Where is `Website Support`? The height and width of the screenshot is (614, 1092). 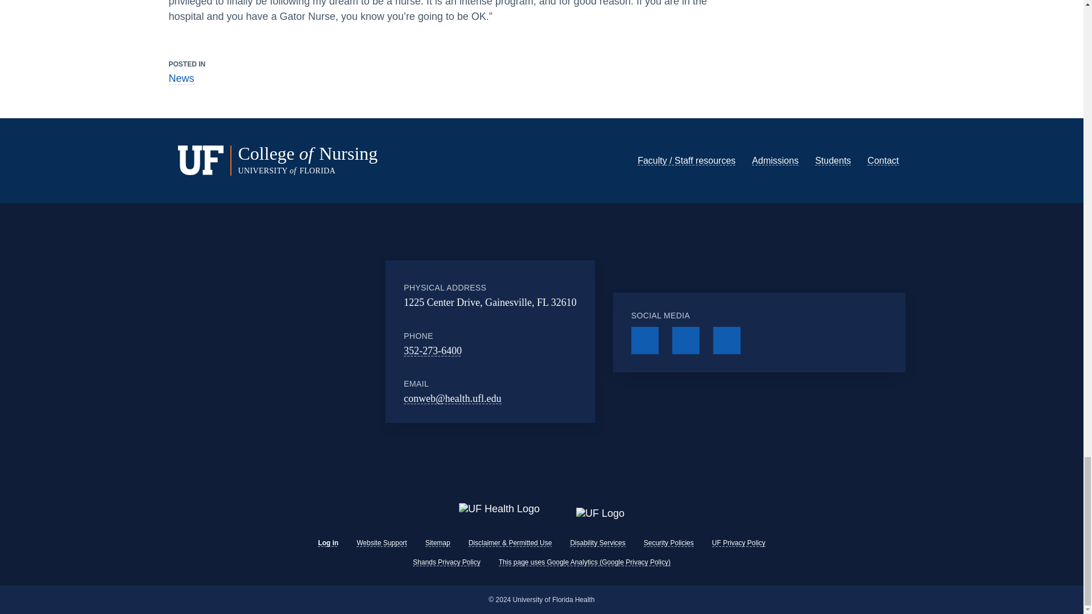 Website Support is located at coordinates (382, 543).